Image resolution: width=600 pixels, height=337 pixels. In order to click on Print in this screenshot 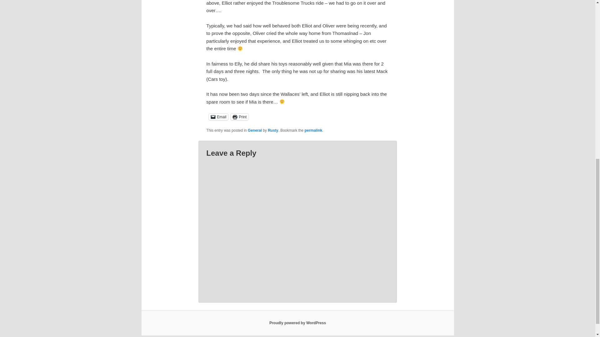, I will do `click(239, 116)`.